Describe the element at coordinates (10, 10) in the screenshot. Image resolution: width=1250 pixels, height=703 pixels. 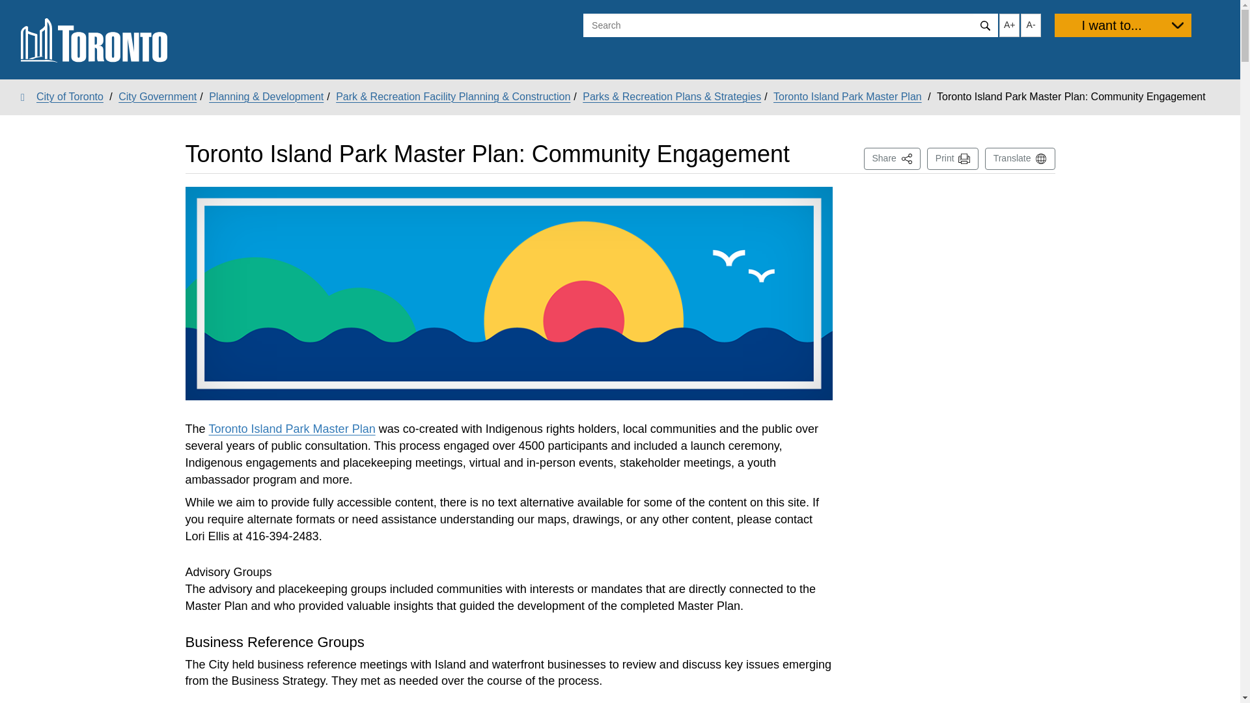
I see `Skip to content` at that location.